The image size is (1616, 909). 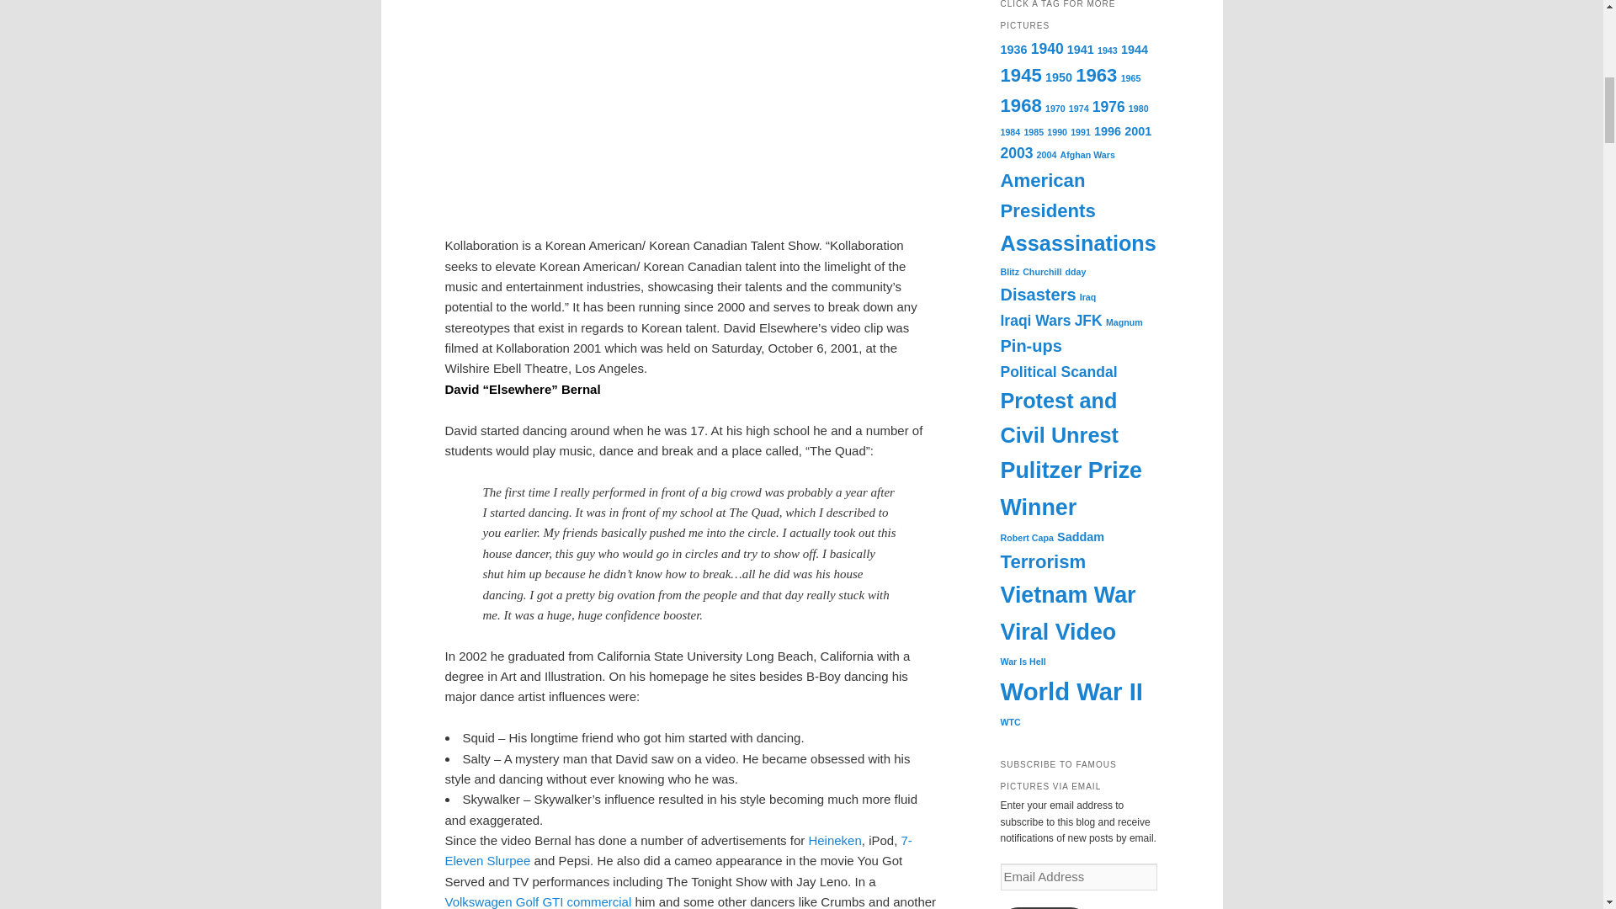 What do you see at coordinates (538, 901) in the screenshot?
I see `Volkswagen Golf GTI commercial` at bounding box center [538, 901].